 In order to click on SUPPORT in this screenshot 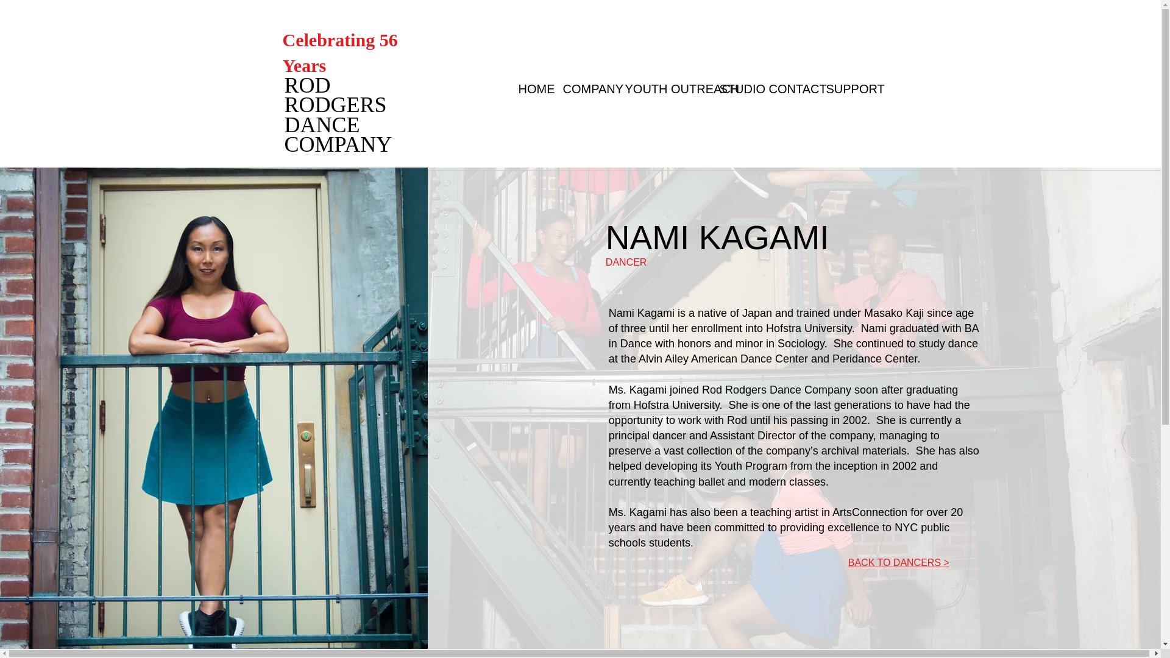, I will do `click(845, 89)`.